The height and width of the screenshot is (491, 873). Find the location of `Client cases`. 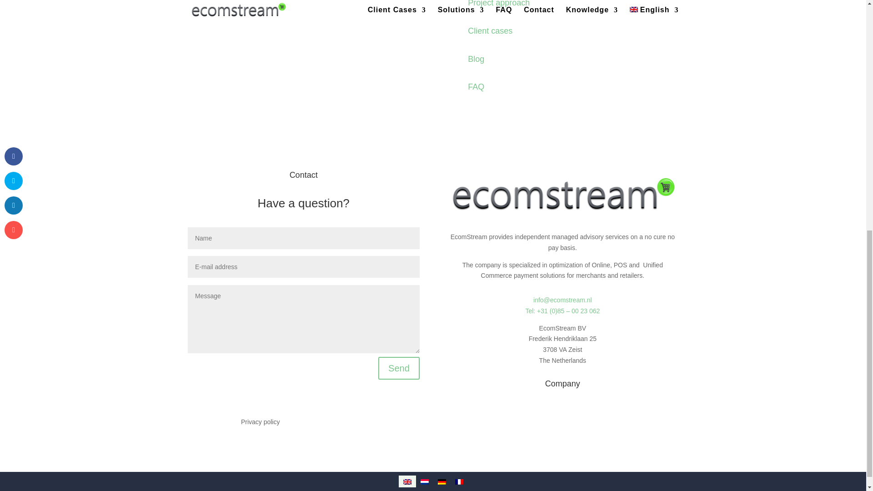

Client cases is located at coordinates (490, 31).